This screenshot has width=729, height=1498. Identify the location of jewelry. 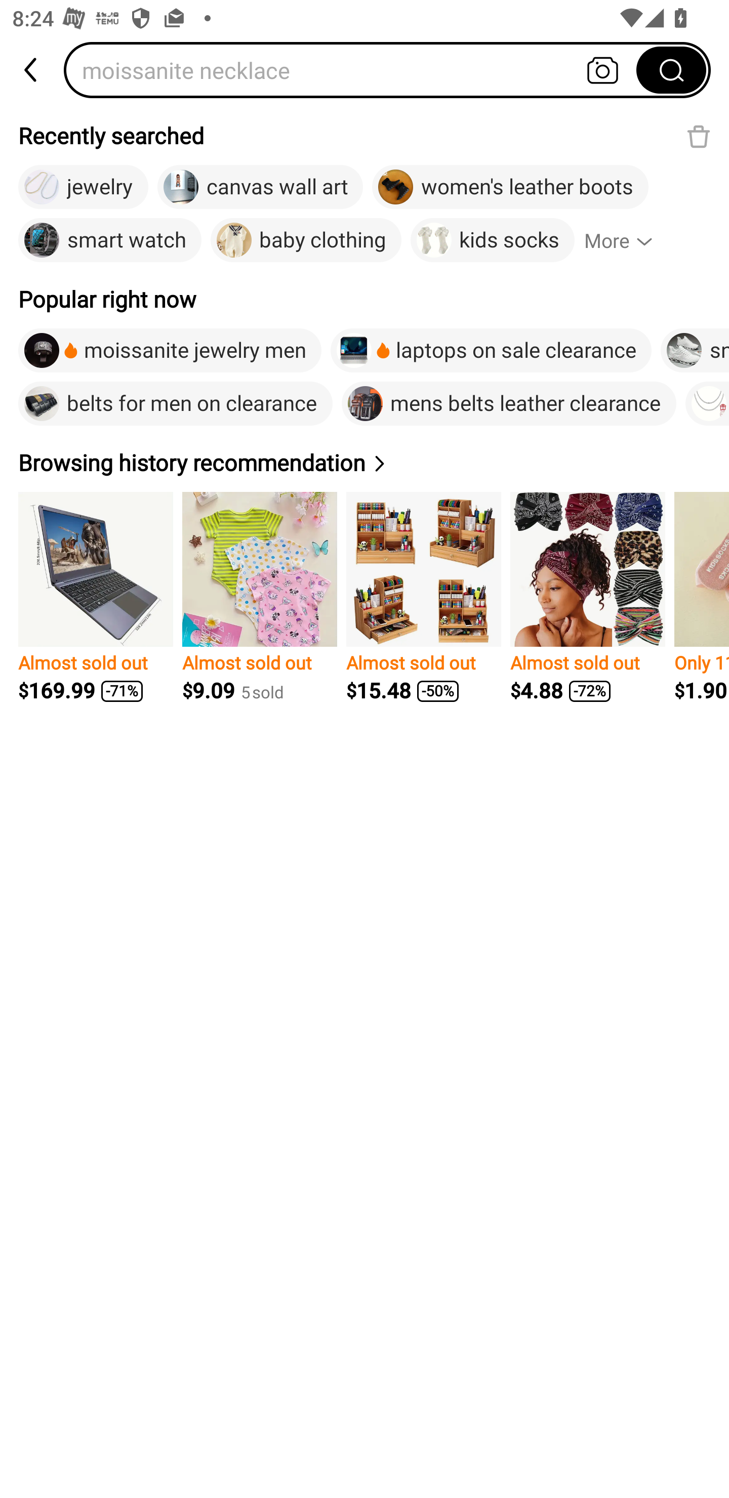
(83, 187).